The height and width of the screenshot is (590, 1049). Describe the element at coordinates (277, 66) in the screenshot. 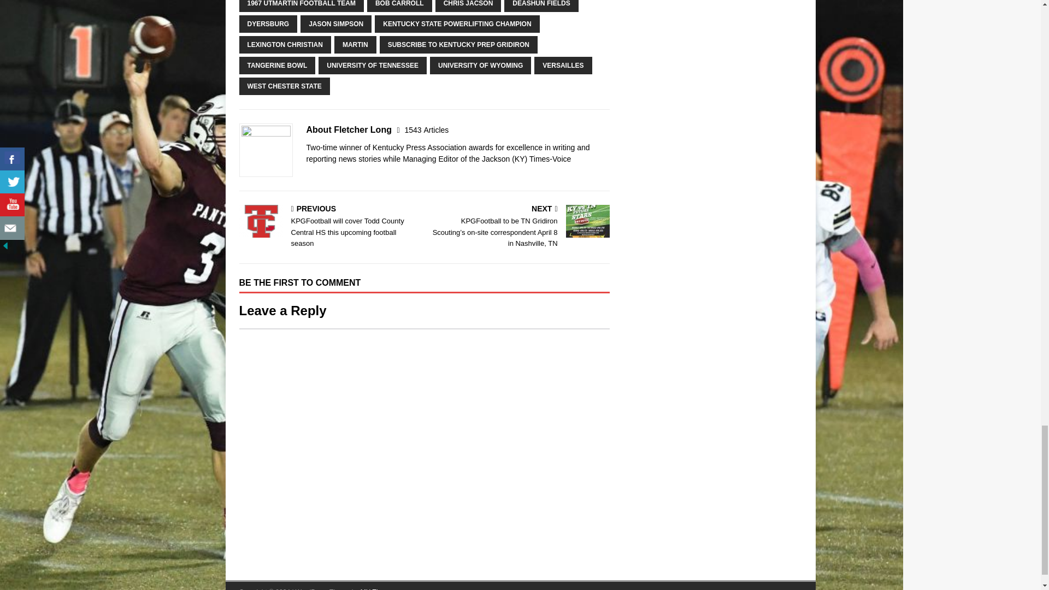

I see `TANGERINE BOWL` at that location.